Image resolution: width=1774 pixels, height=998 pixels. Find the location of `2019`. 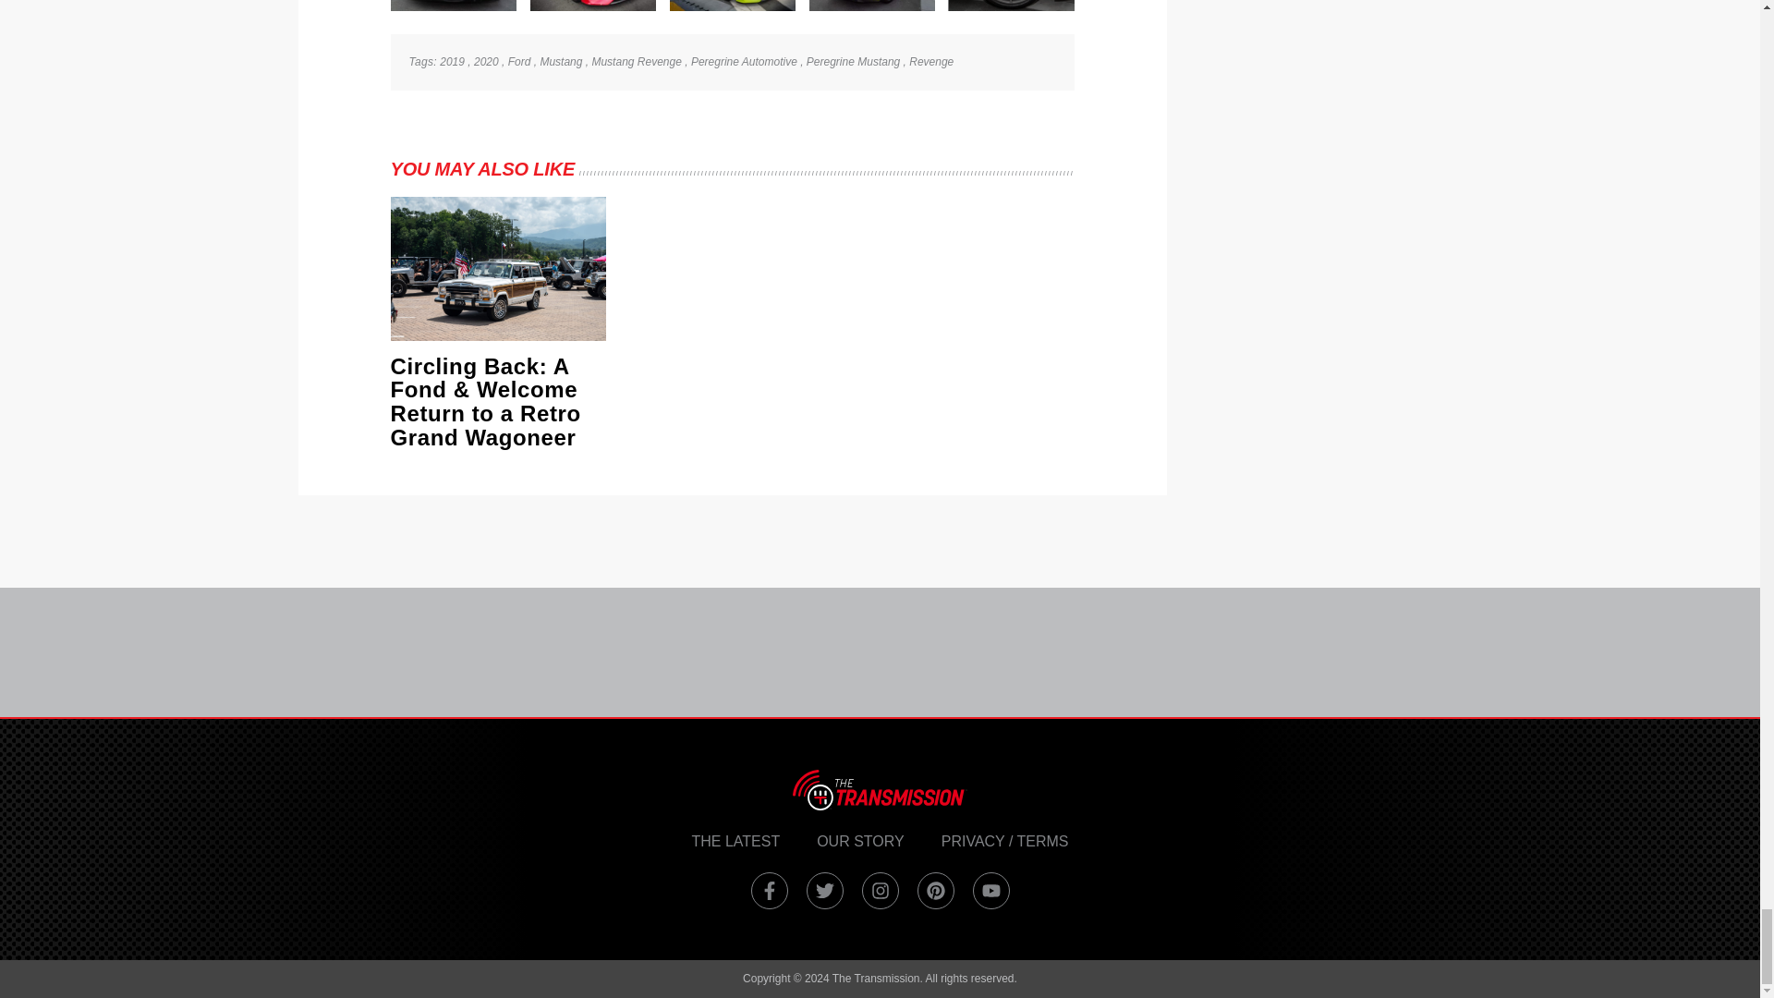

2019 is located at coordinates (453, 62).